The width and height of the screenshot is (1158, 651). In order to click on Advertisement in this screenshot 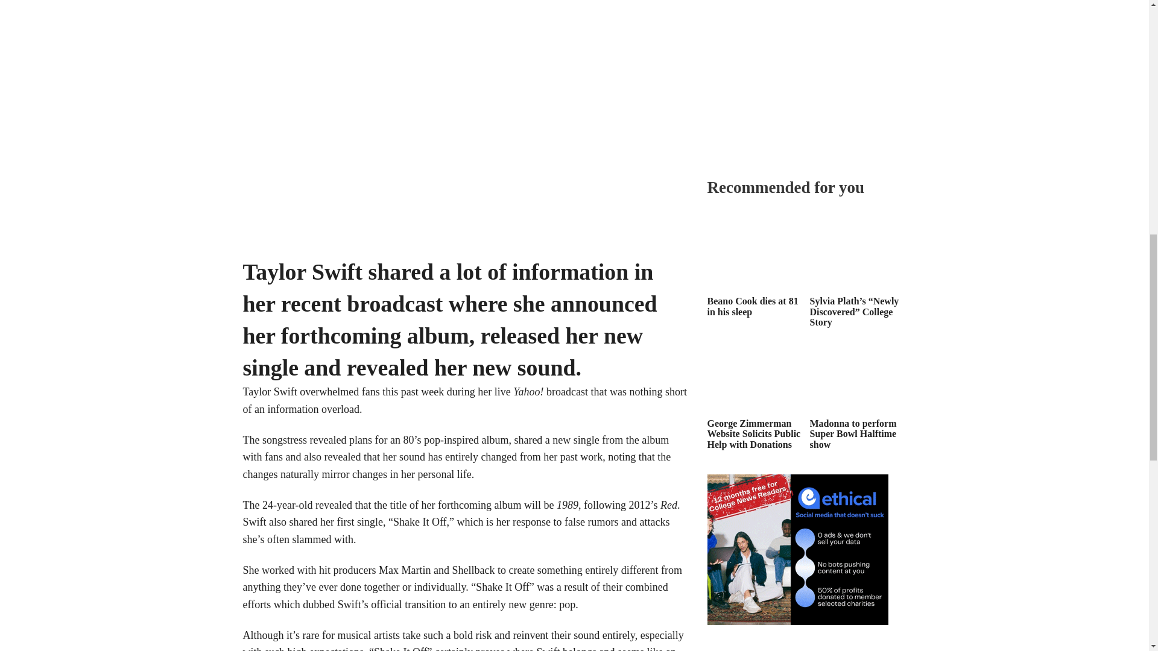, I will do `click(797, 638)`.